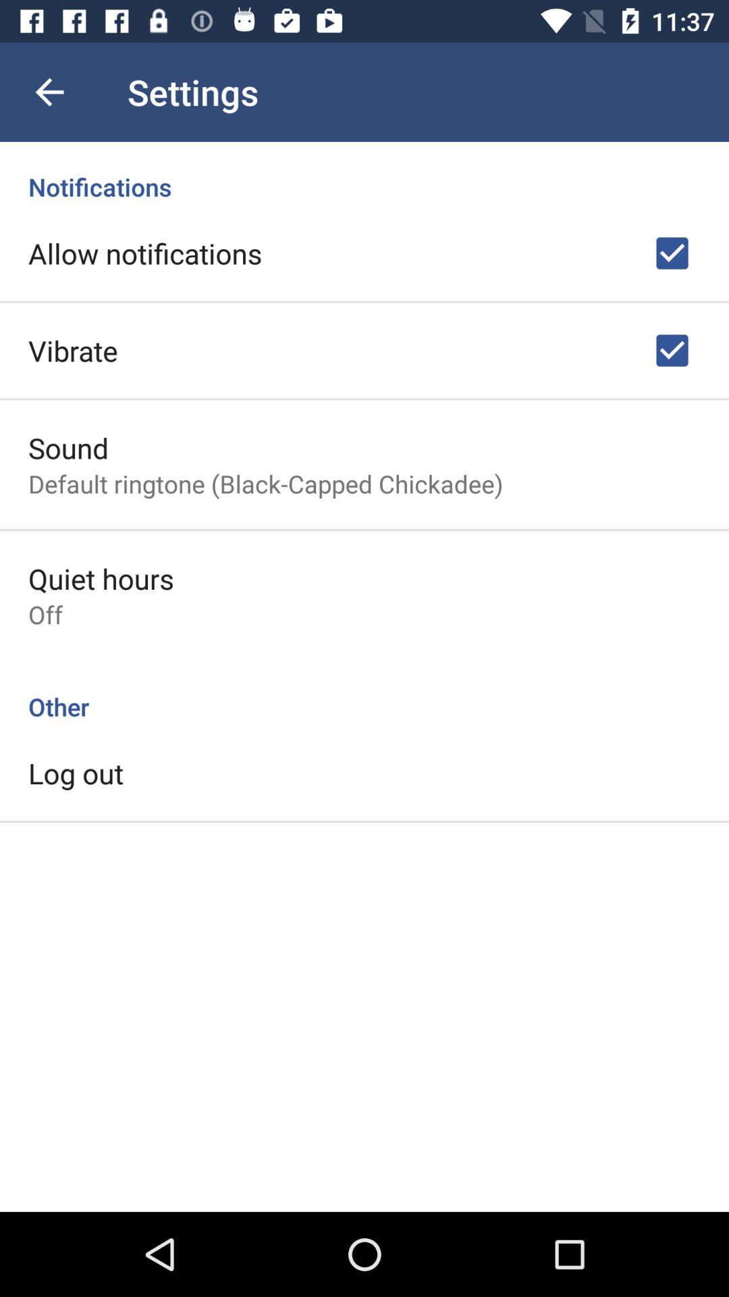 The image size is (729, 1297). Describe the element at coordinates (266, 484) in the screenshot. I see `turn on icon below the sound item` at that location.